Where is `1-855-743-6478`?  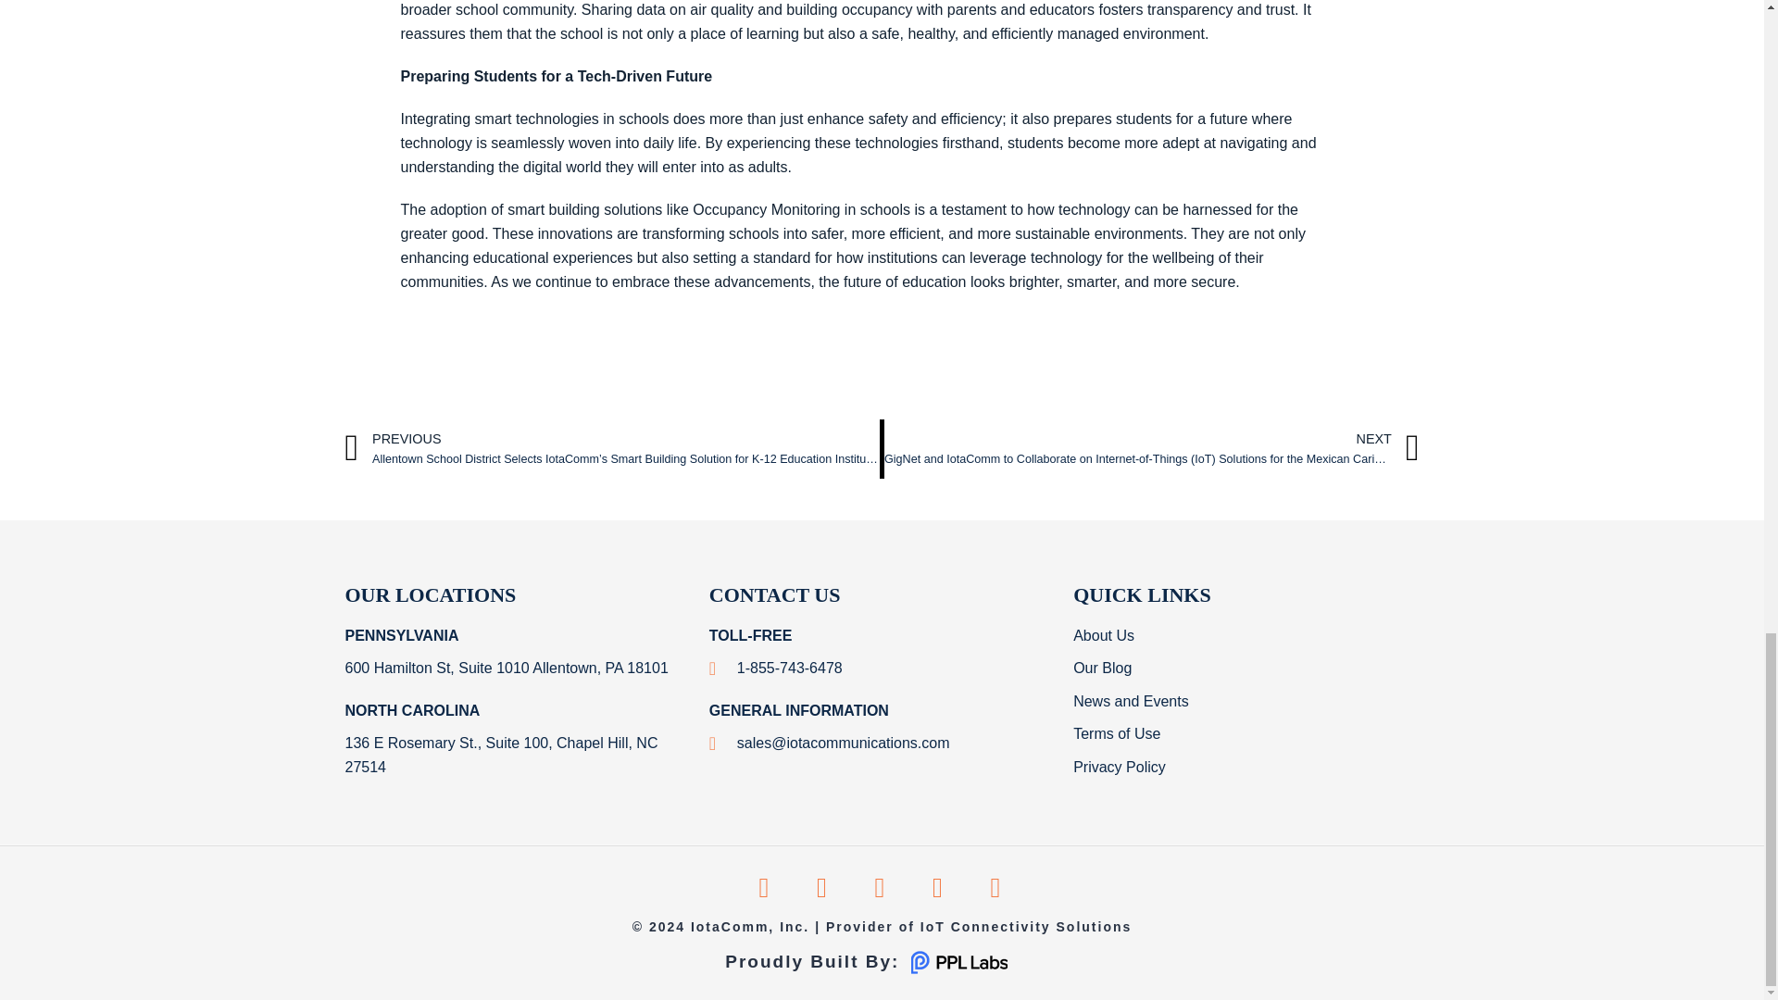
1-855-743-6478 is located at coordinates (776, 669).